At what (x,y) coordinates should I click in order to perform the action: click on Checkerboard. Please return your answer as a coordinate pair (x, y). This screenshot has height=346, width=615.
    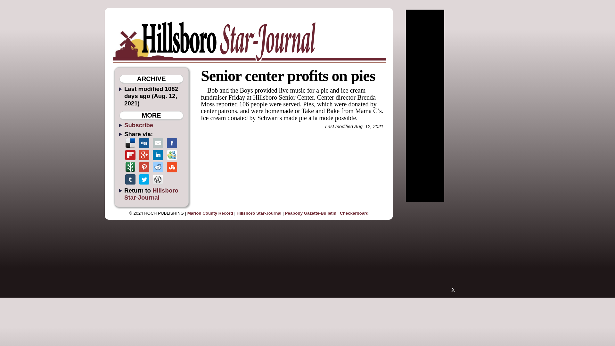
    Looking at the image, I should click on (354, 213).